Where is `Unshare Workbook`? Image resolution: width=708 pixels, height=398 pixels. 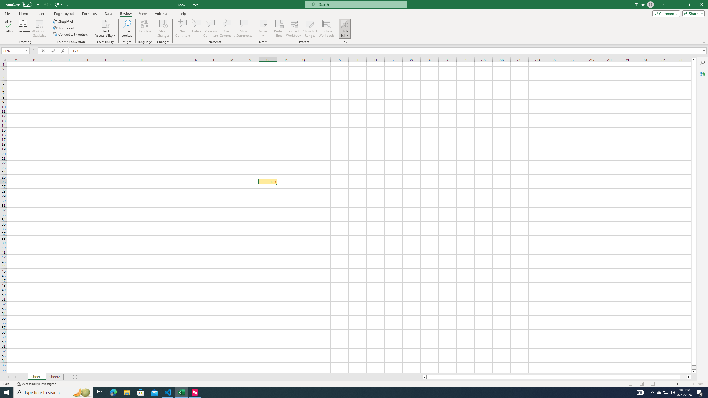 Unshare Workbook is located at coordinates (326, 28).